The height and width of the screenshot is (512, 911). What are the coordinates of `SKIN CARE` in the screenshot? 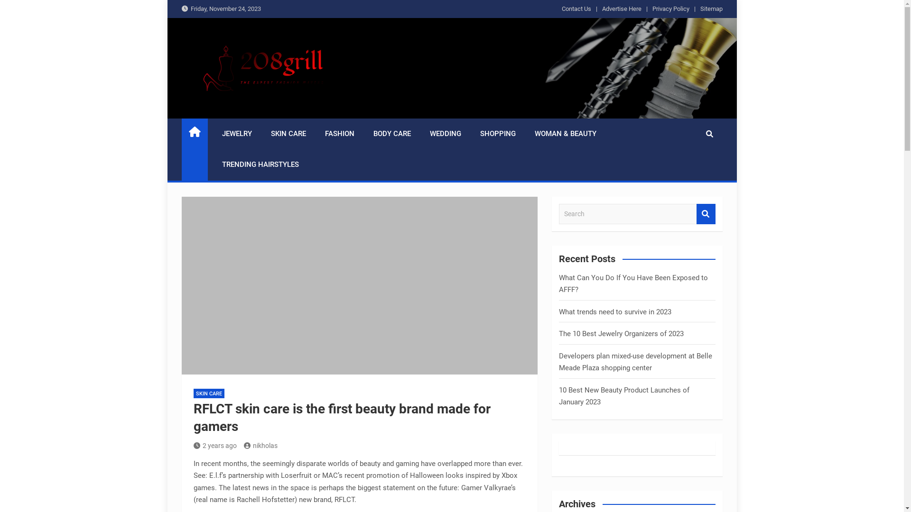 It's located at (209, 393).